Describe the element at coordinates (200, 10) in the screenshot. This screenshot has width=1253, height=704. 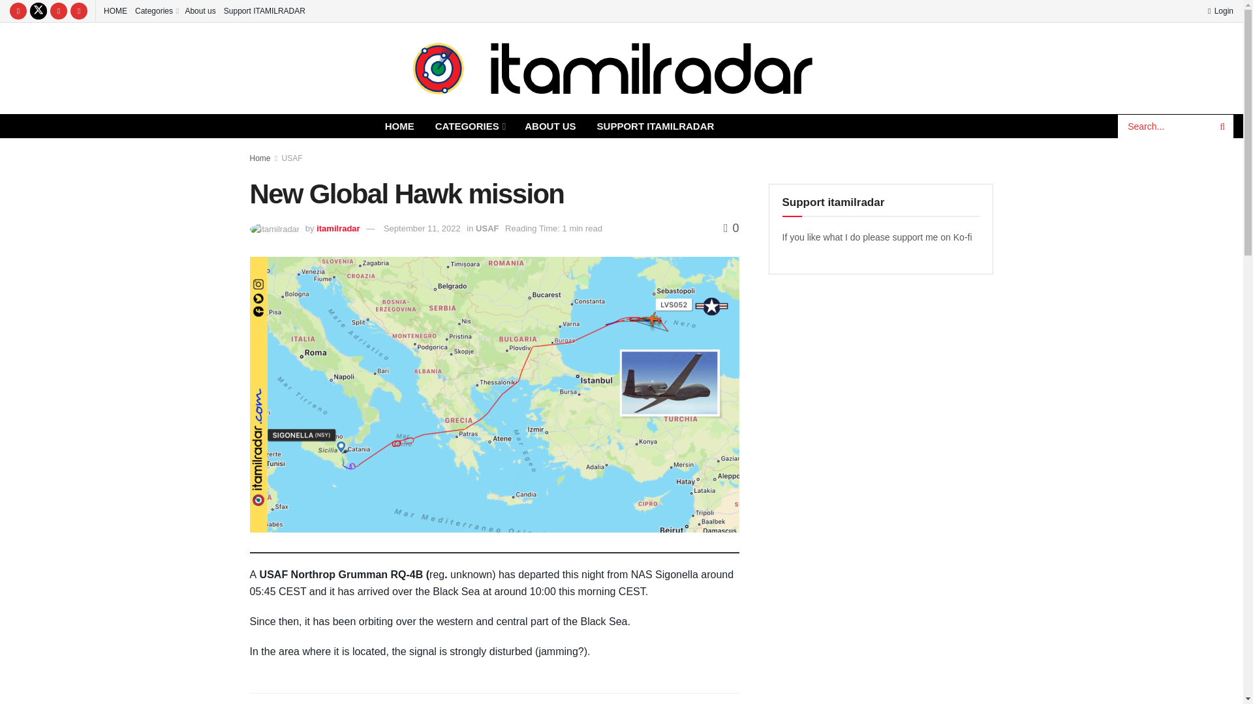
I see `About us` at that location.